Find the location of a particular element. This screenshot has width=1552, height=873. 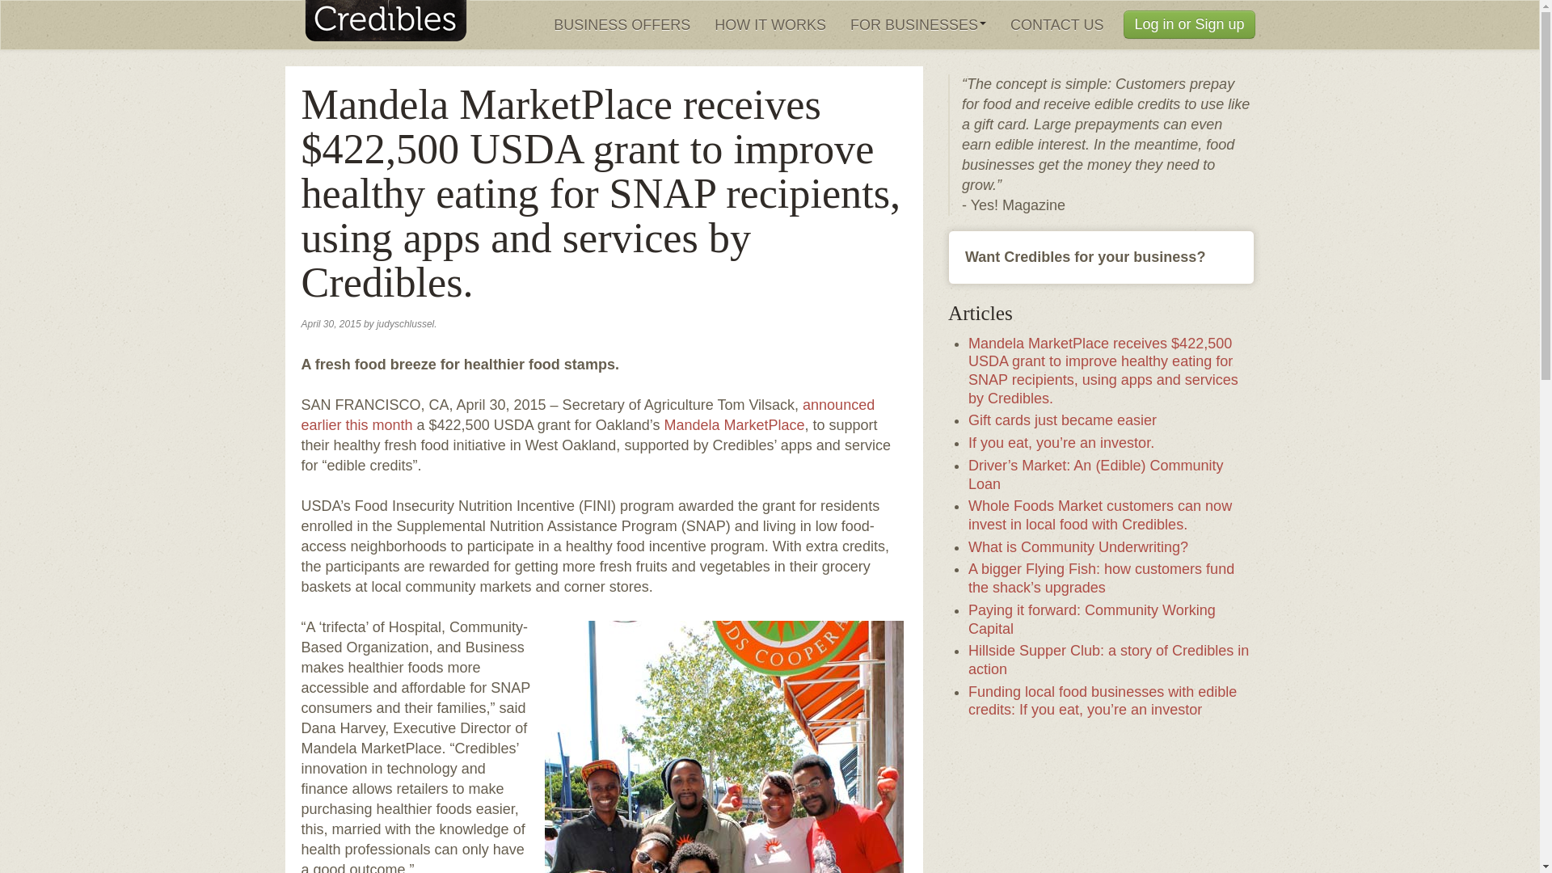

HOW IT WORKS is located at coordinates (770, 24).